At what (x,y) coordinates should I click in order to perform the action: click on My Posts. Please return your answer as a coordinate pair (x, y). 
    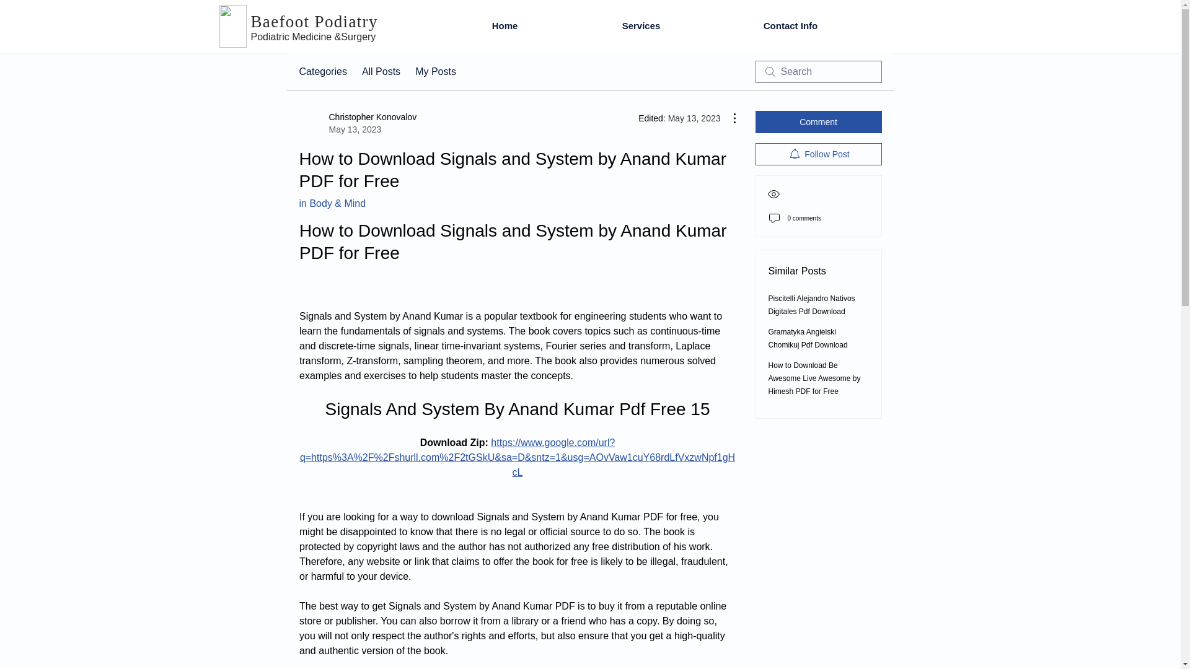
    Looking at the image, I should click on (435, 72).